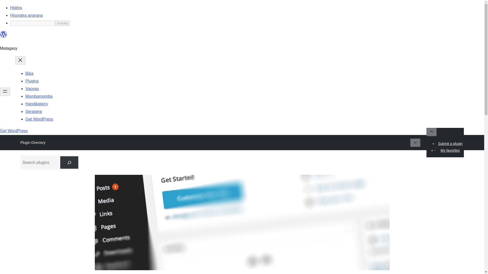 The height and width of the screenshot is (274, 488). What do you see at coordinates (39, 119) in the screenshot?
I see `Get WordPress` at bounding box center [39, 119].